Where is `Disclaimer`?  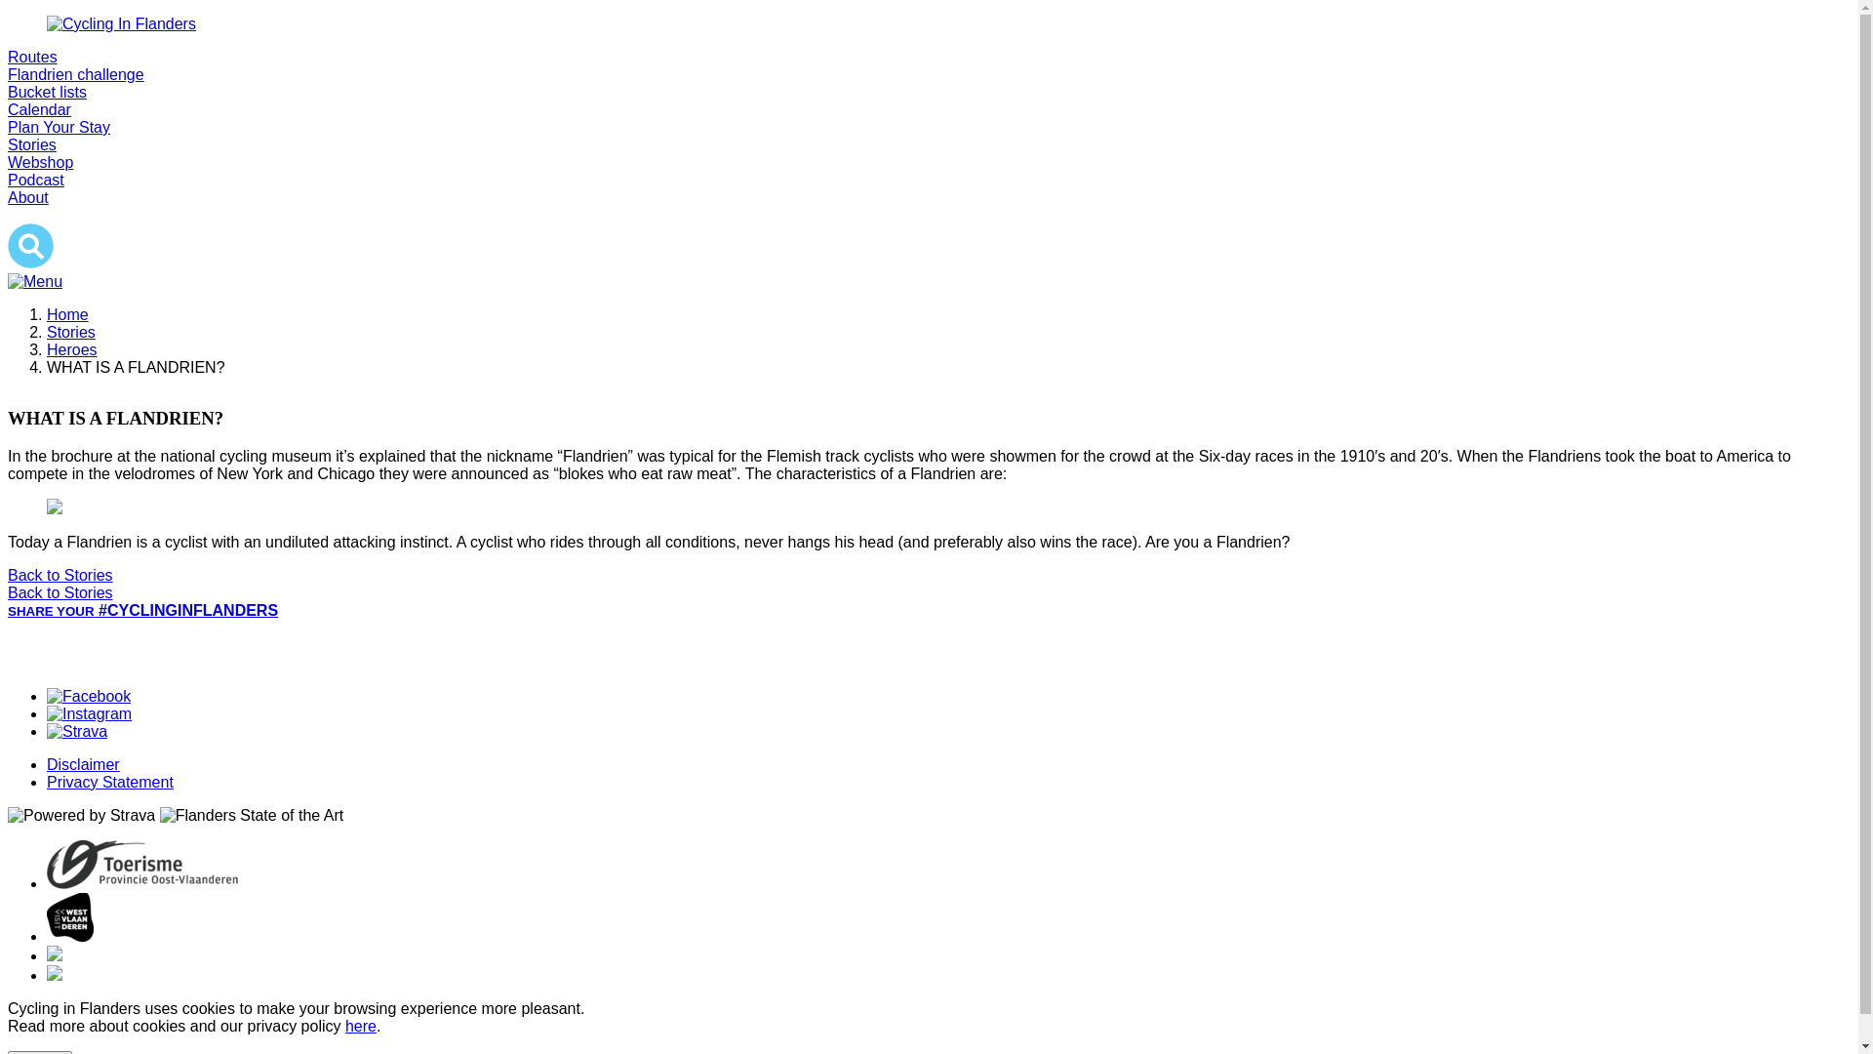
Disclaimer is located at coordinates (83, 765).